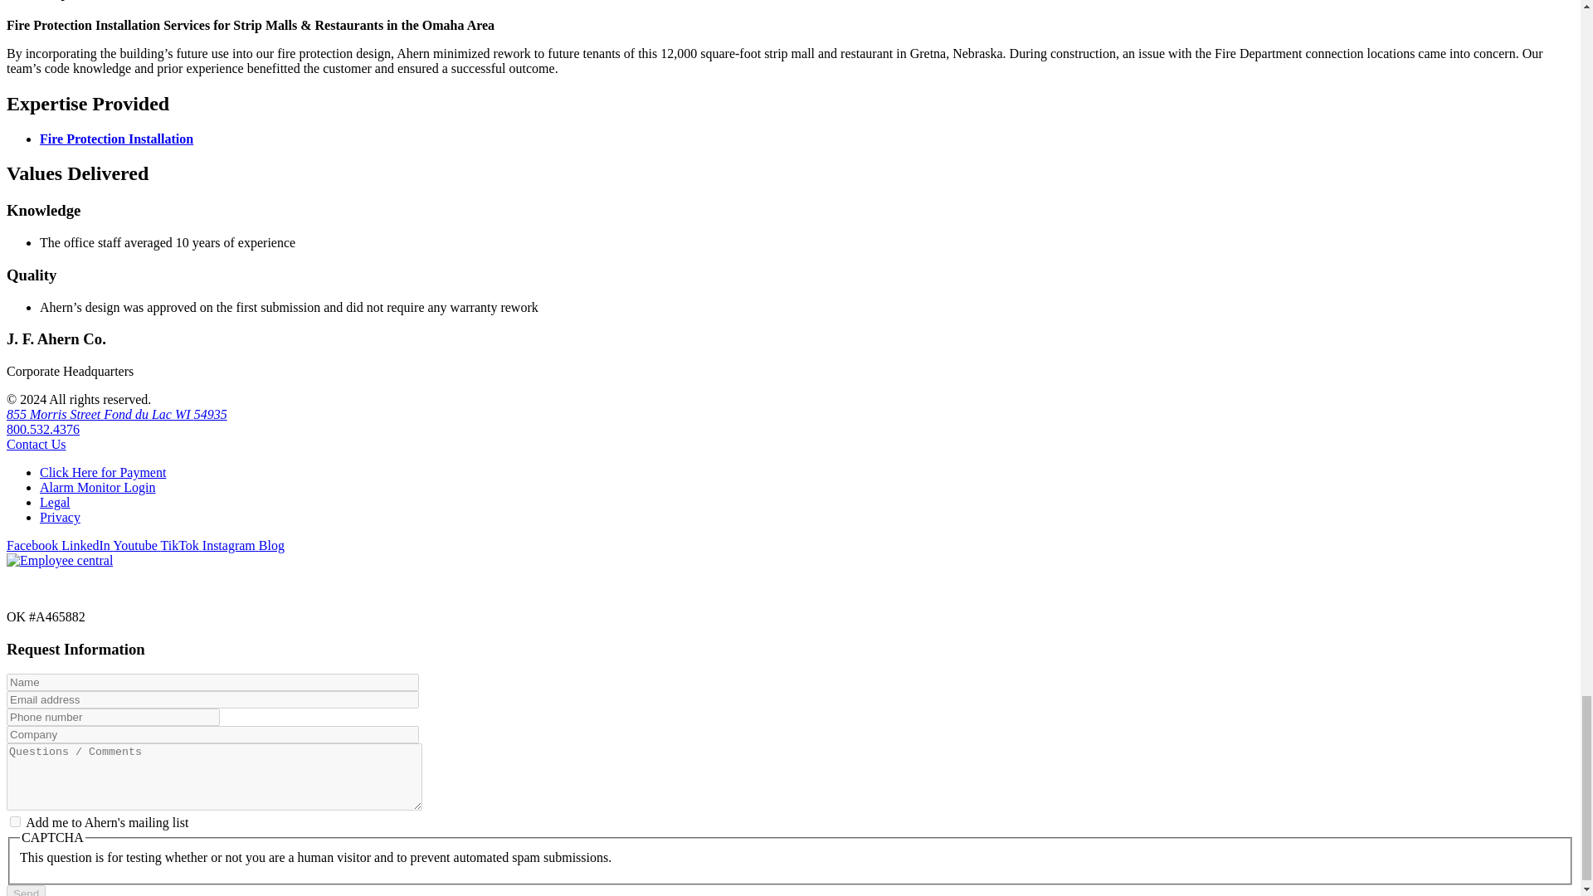  Describe the element at coordinates (181, 546) in the screenshot. I see `TikTok` at that location.